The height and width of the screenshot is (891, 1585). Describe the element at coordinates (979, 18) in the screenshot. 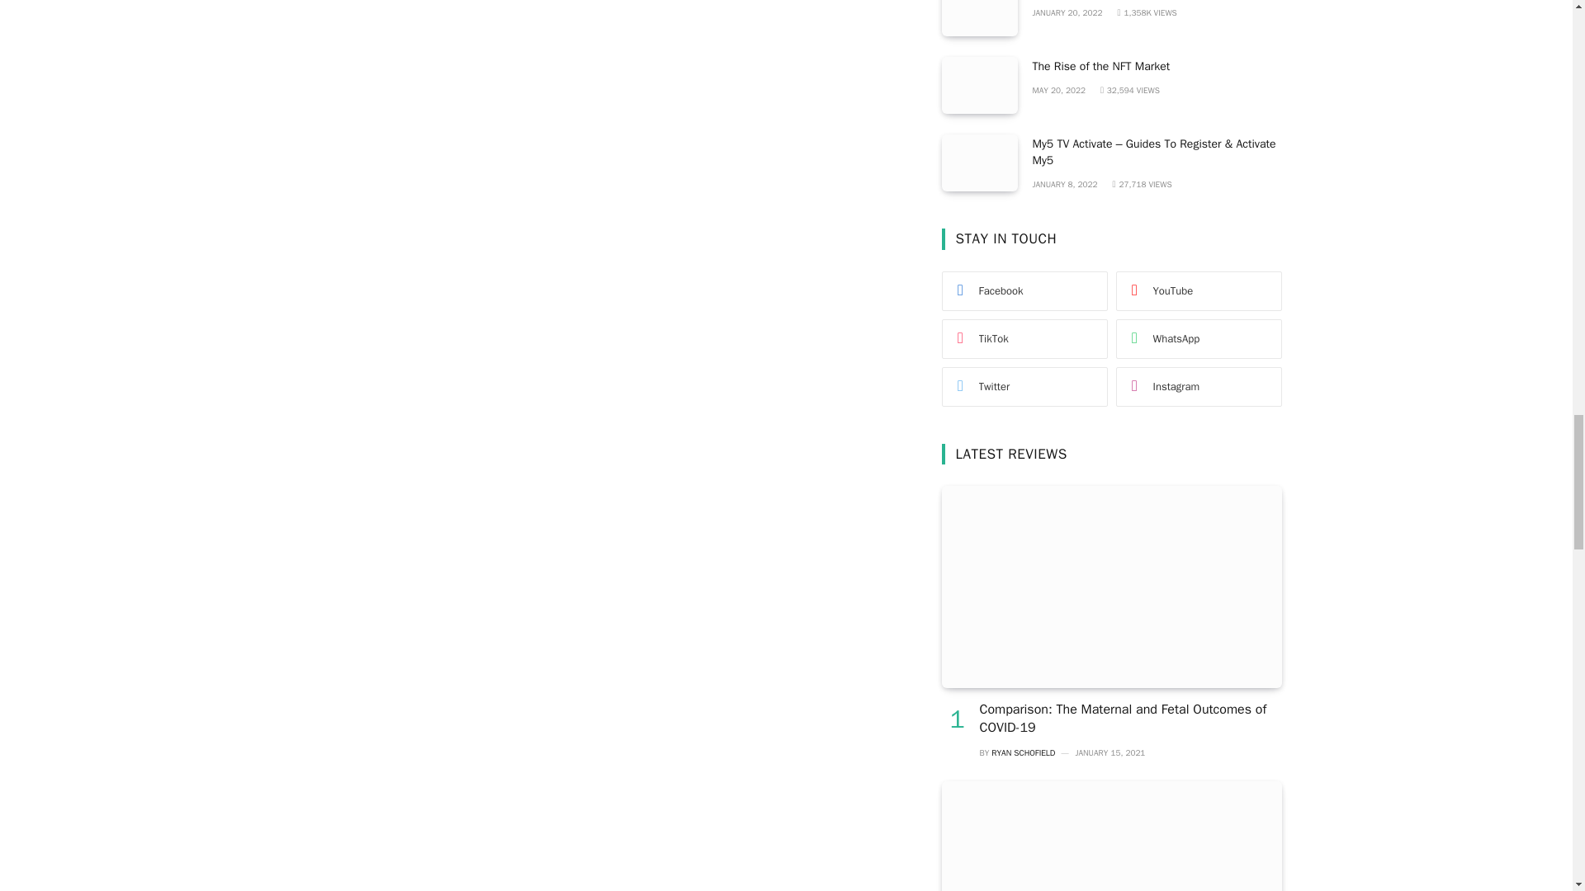

I see `12 Types of Insurance That You Need to know` at that location.